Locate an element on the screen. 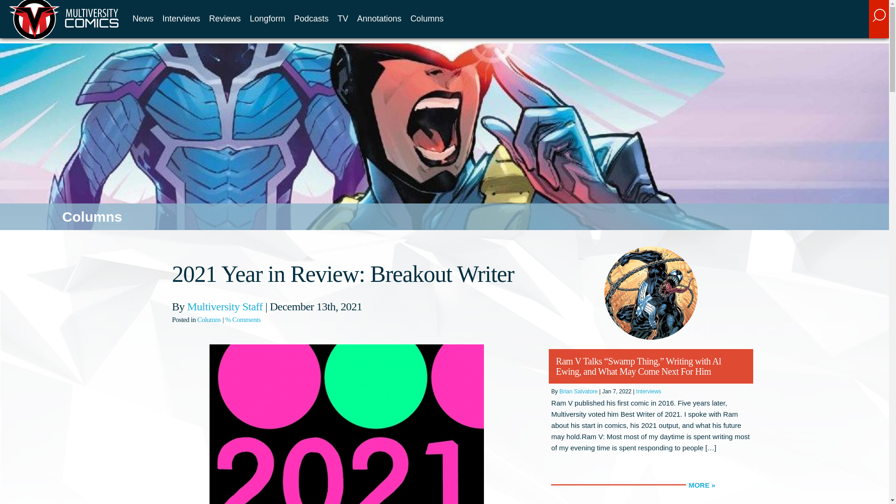  Brian Salvatore is located at coordinates (578, 391).